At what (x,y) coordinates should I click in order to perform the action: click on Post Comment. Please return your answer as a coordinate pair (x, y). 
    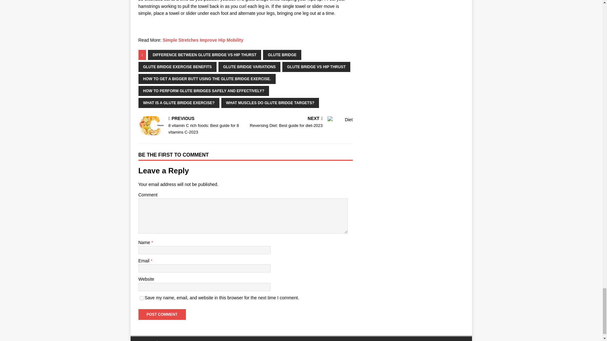
    Looking at the image, I should click on (162, 314).